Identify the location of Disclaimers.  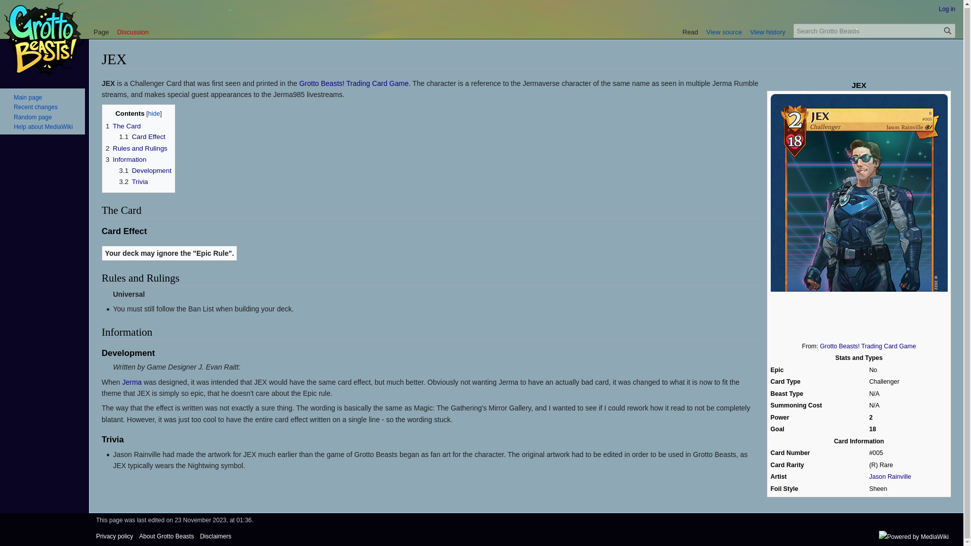
(215, 536).